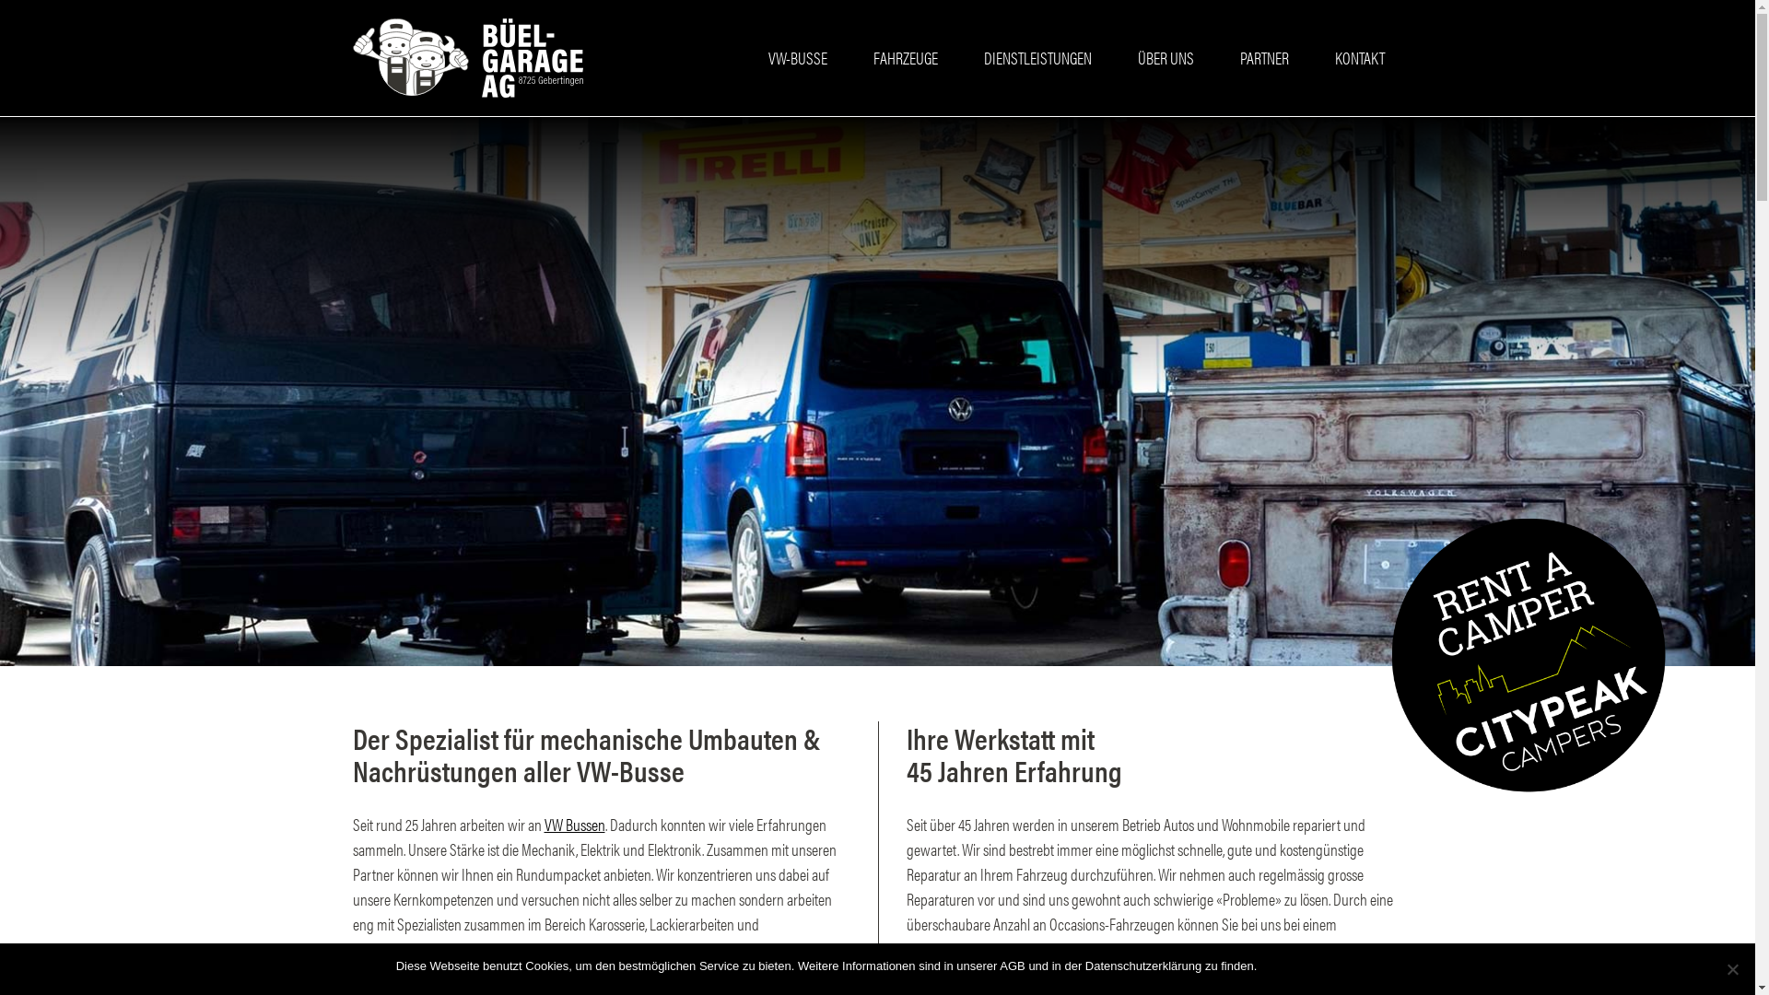 The width and height of the screenshot is (1769, 995). What do you see at coordinates (1264, 57) in the screenshot?
I see `PARTNER` at bounding box center [1264, 57].